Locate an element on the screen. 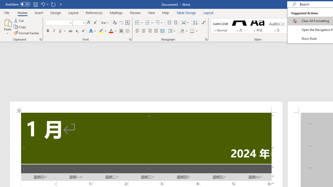 The height and width of the screenshot is (187, 333). Row Down is located at coordinates (307, 26).